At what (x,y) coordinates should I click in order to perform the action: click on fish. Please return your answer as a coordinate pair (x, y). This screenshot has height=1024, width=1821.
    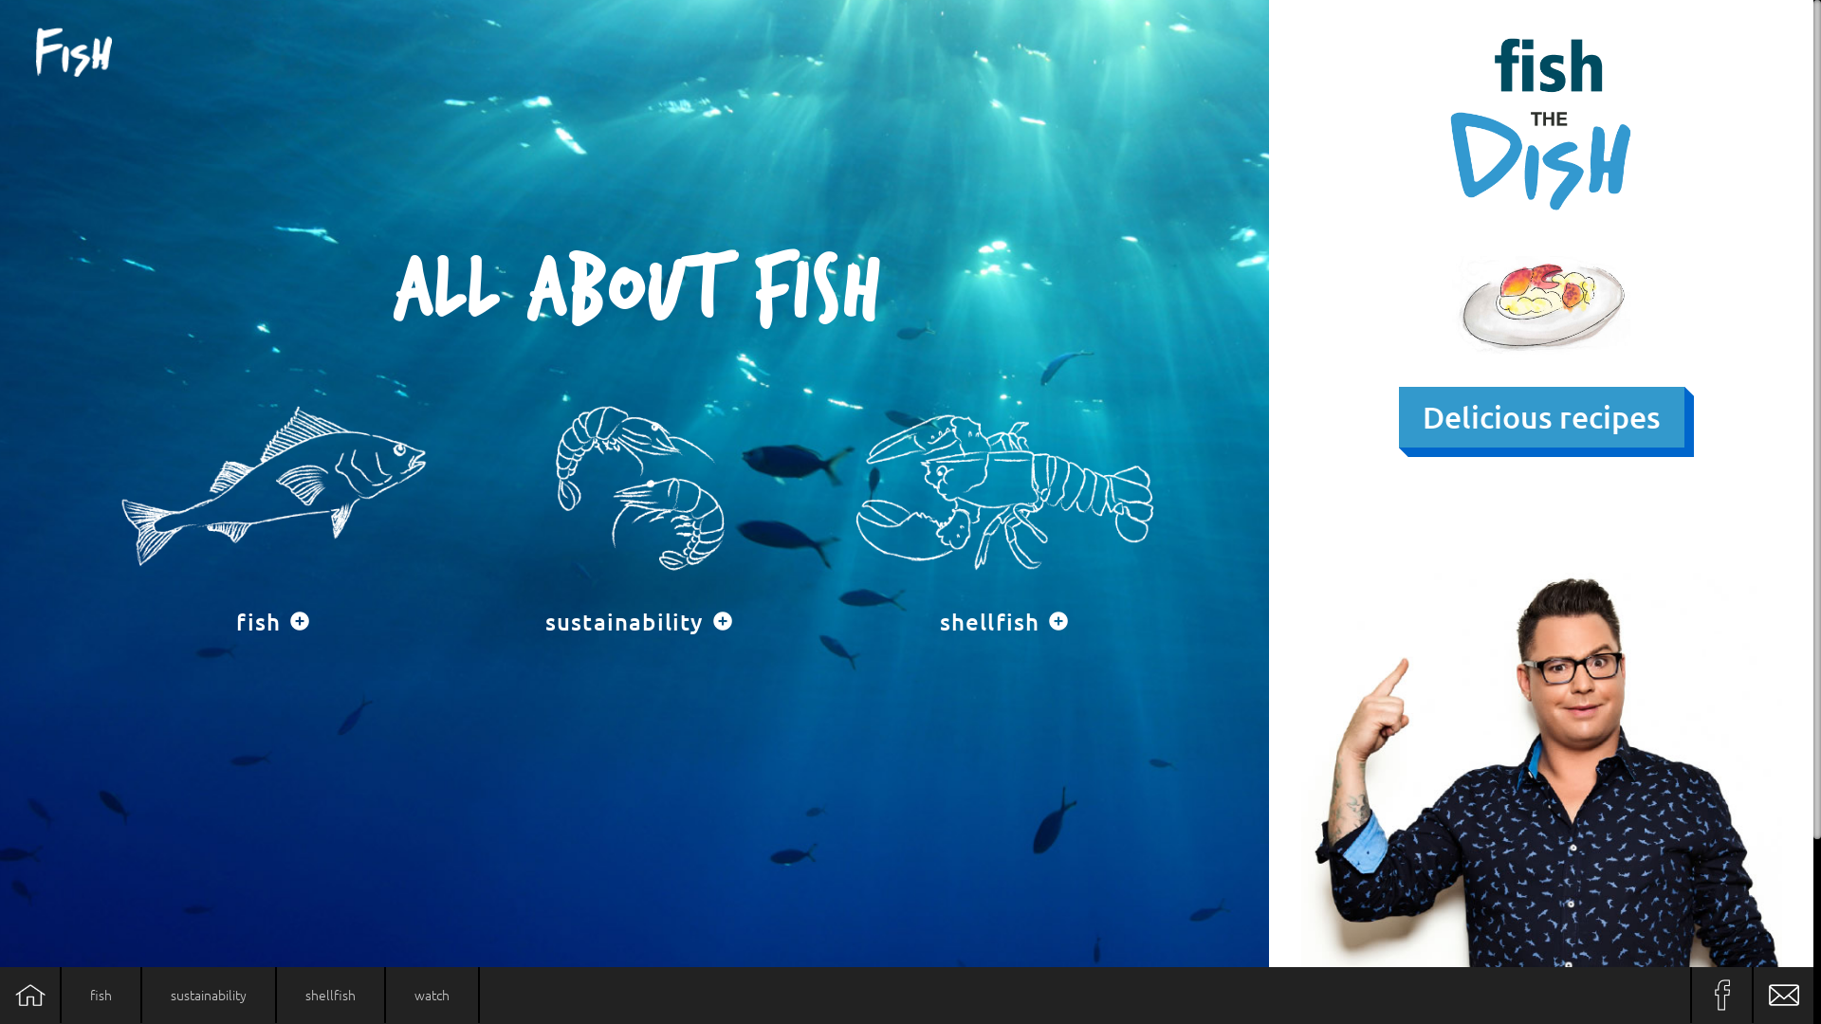
    Looking at the image, I should click on (273, 503).